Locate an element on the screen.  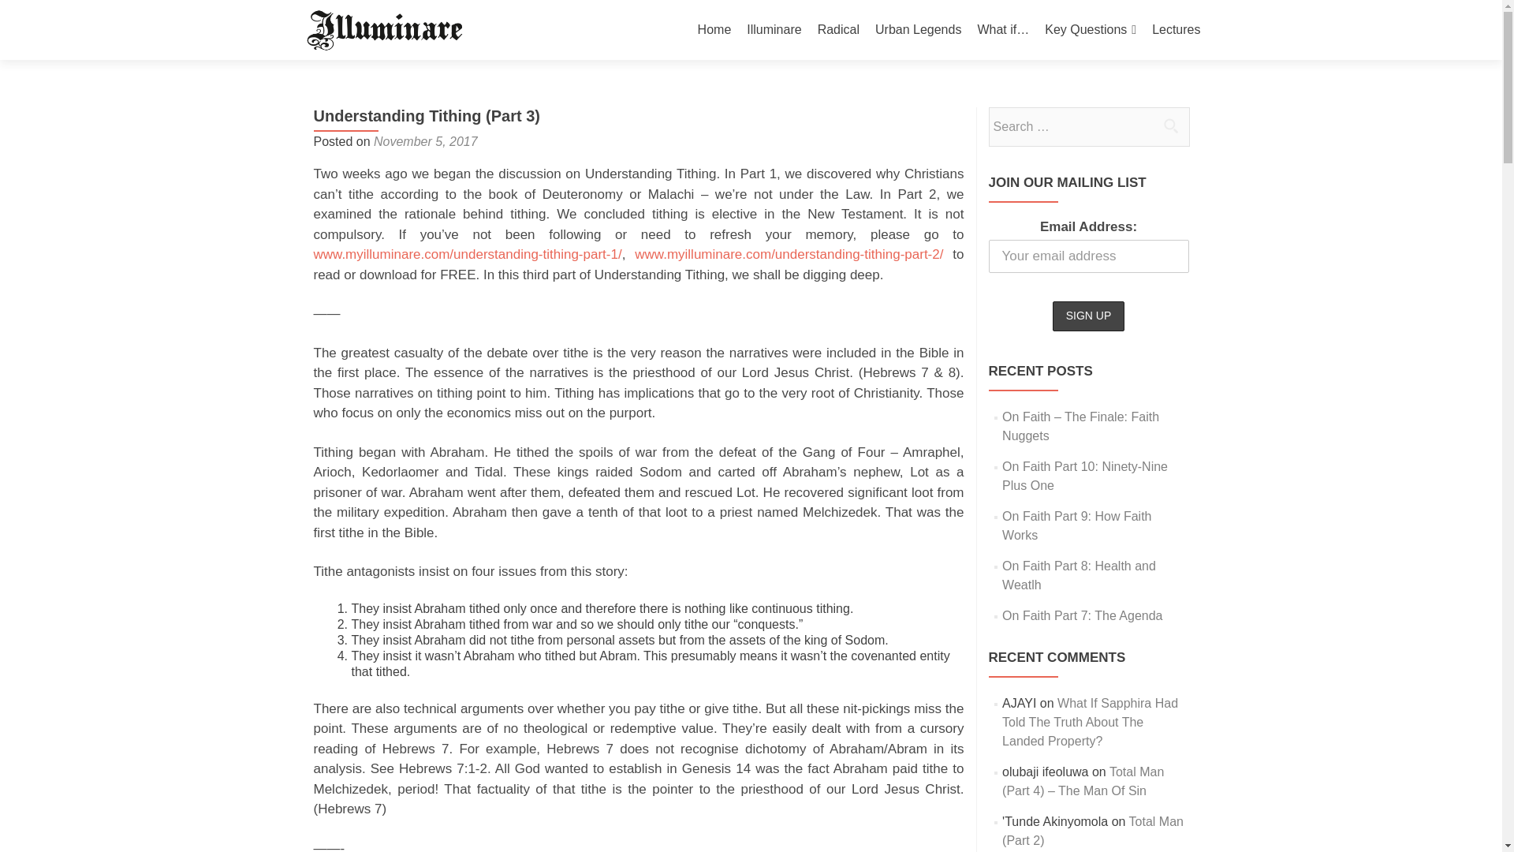
November 5, 2017 is located at coordinates (426, 140).